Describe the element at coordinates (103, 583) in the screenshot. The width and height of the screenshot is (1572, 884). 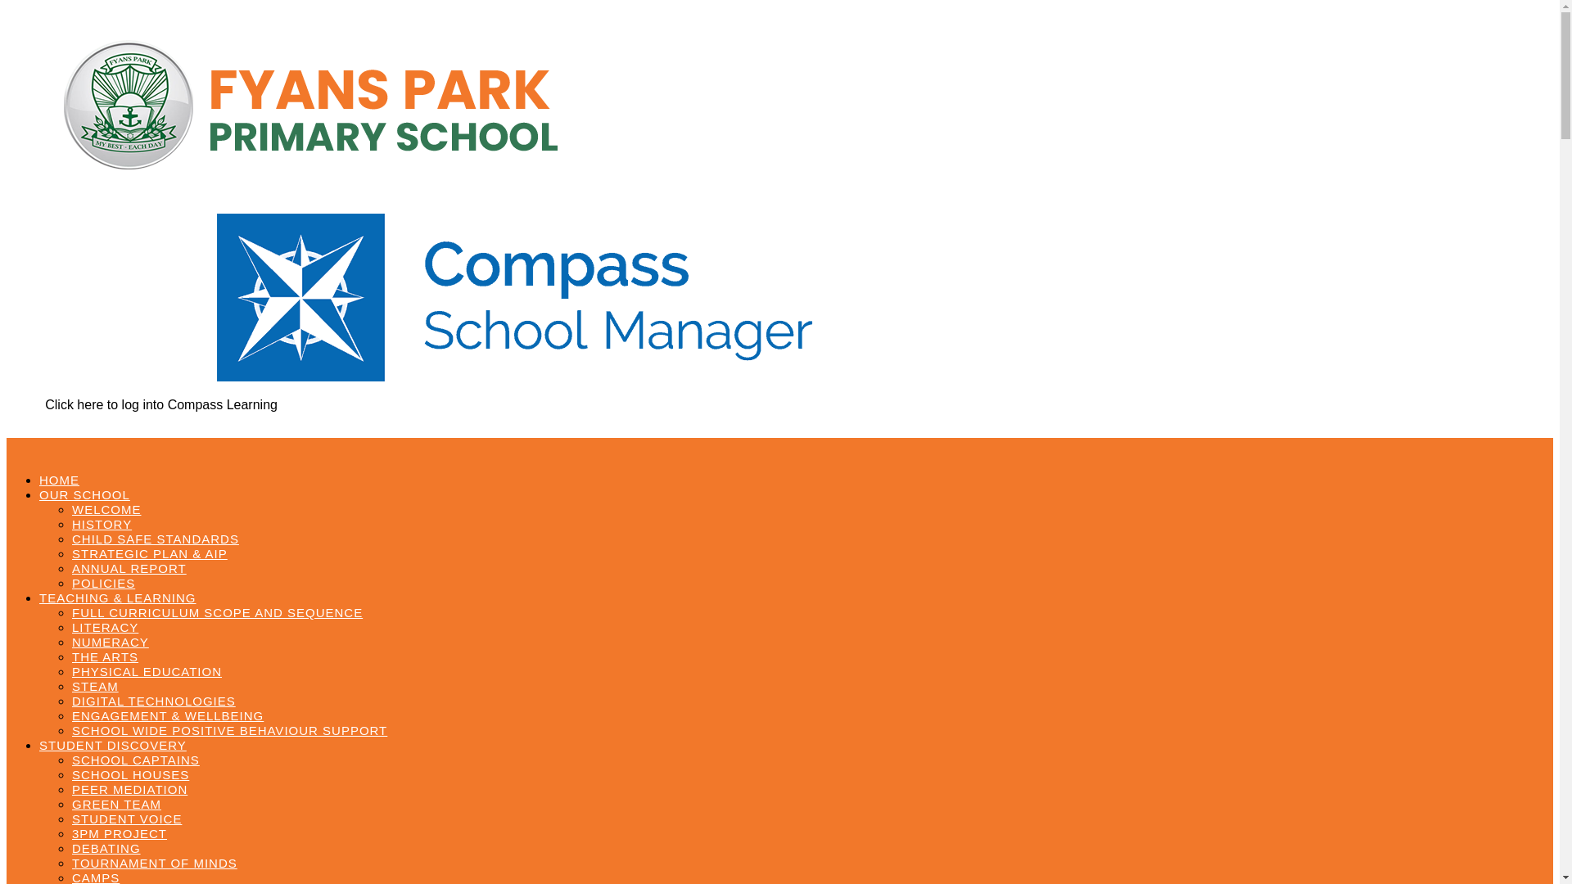
I see `POLICIES` at that location.